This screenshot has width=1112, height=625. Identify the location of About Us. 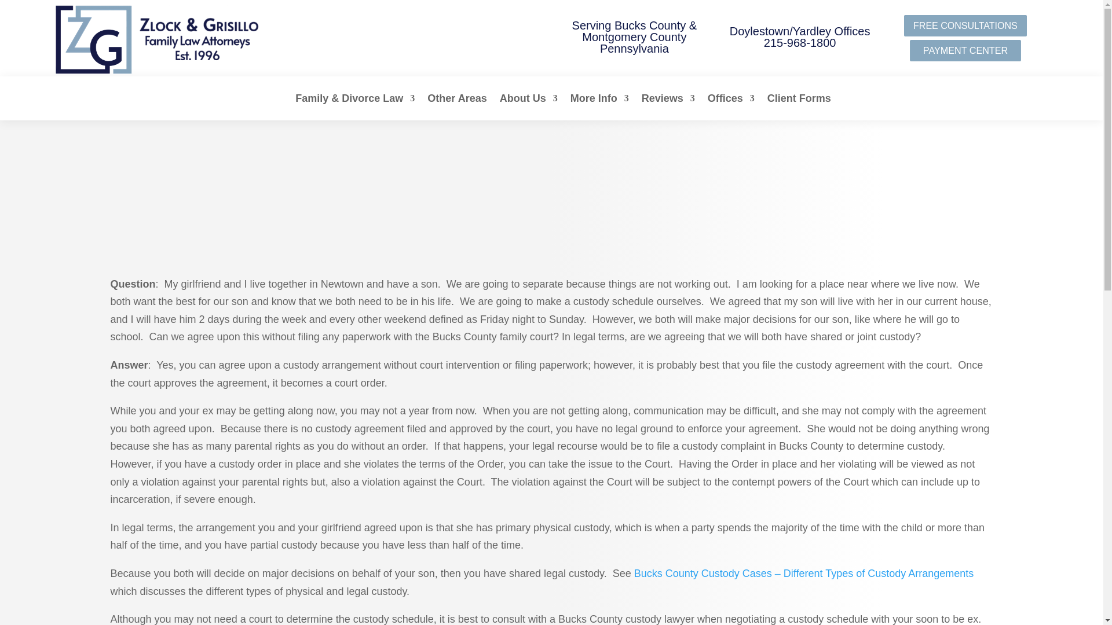
(528, 98).